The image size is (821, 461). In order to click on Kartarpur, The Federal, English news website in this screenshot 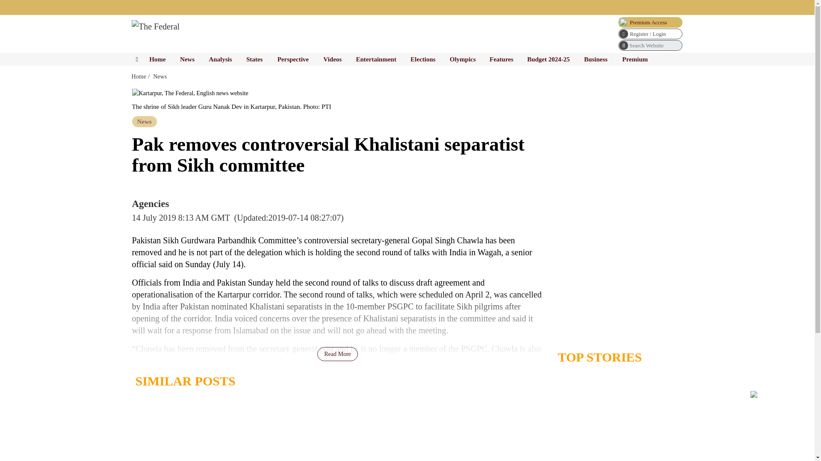, I will do `click(189, 93)`.